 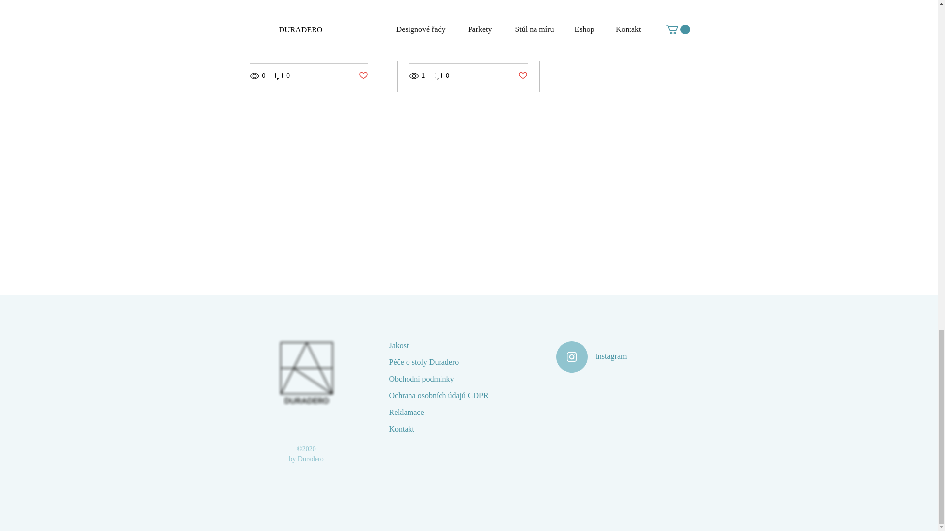 What do you see at coordinates (611, 356) in the screenshot?
I see `Instagram` at bounding box center [611, 356].